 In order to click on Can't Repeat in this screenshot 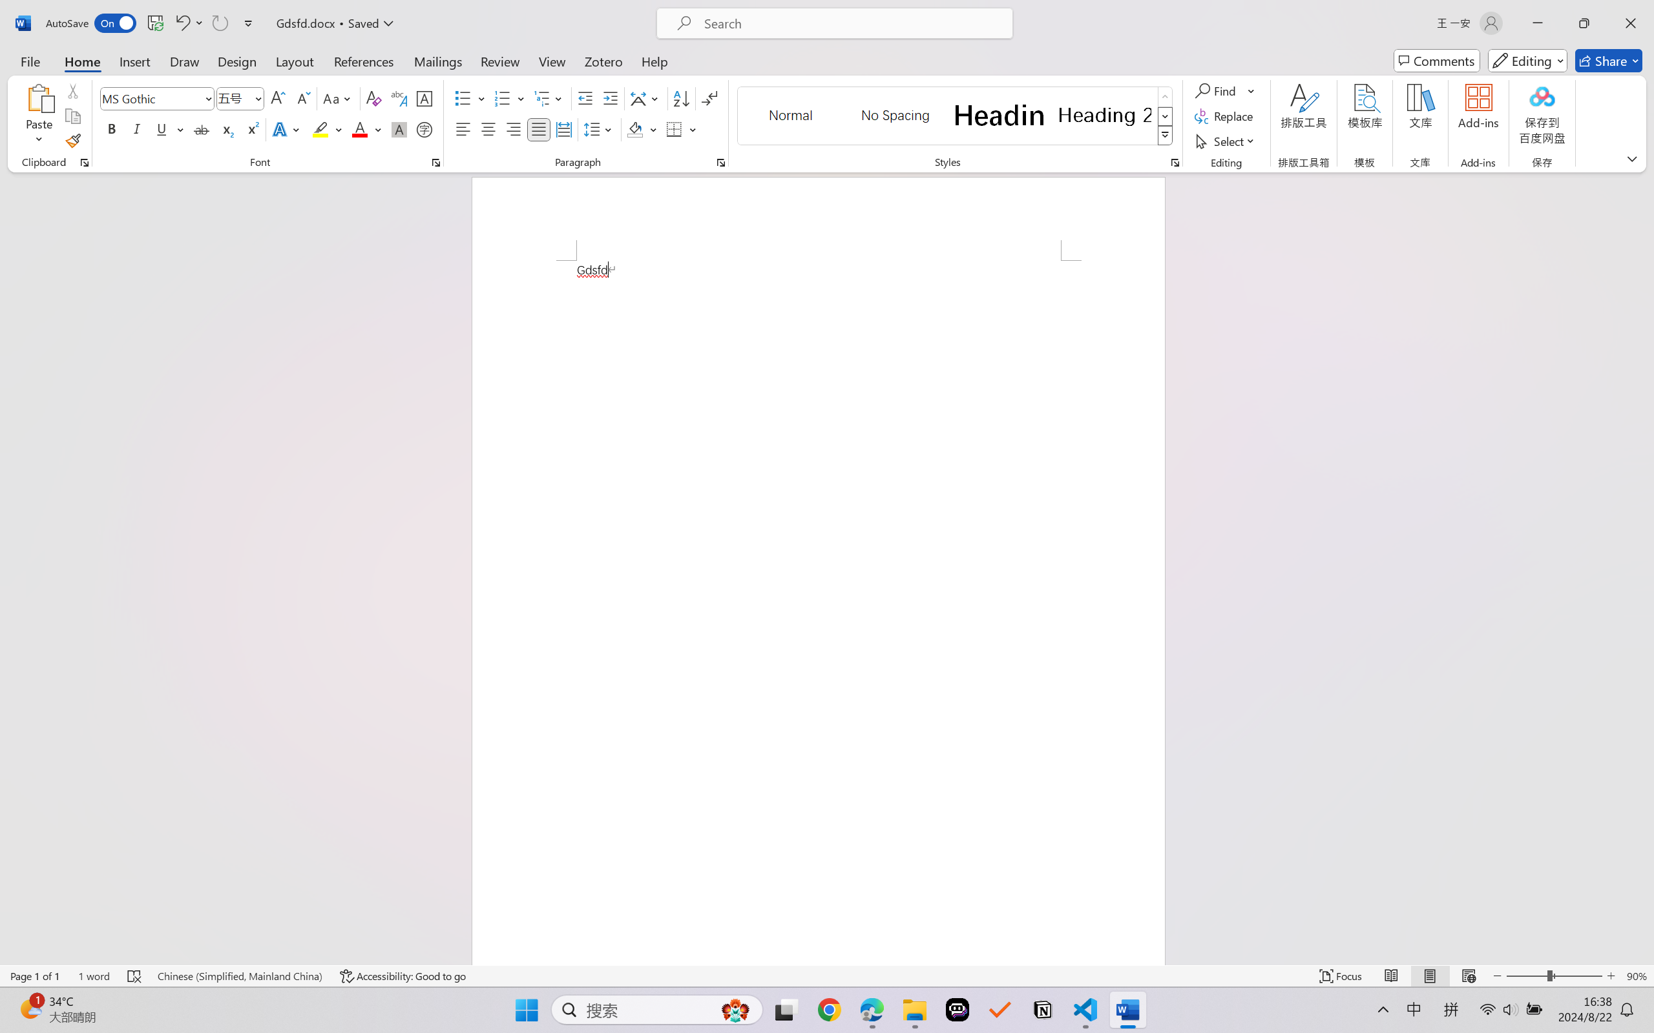, I will do `click(220, 23)`.